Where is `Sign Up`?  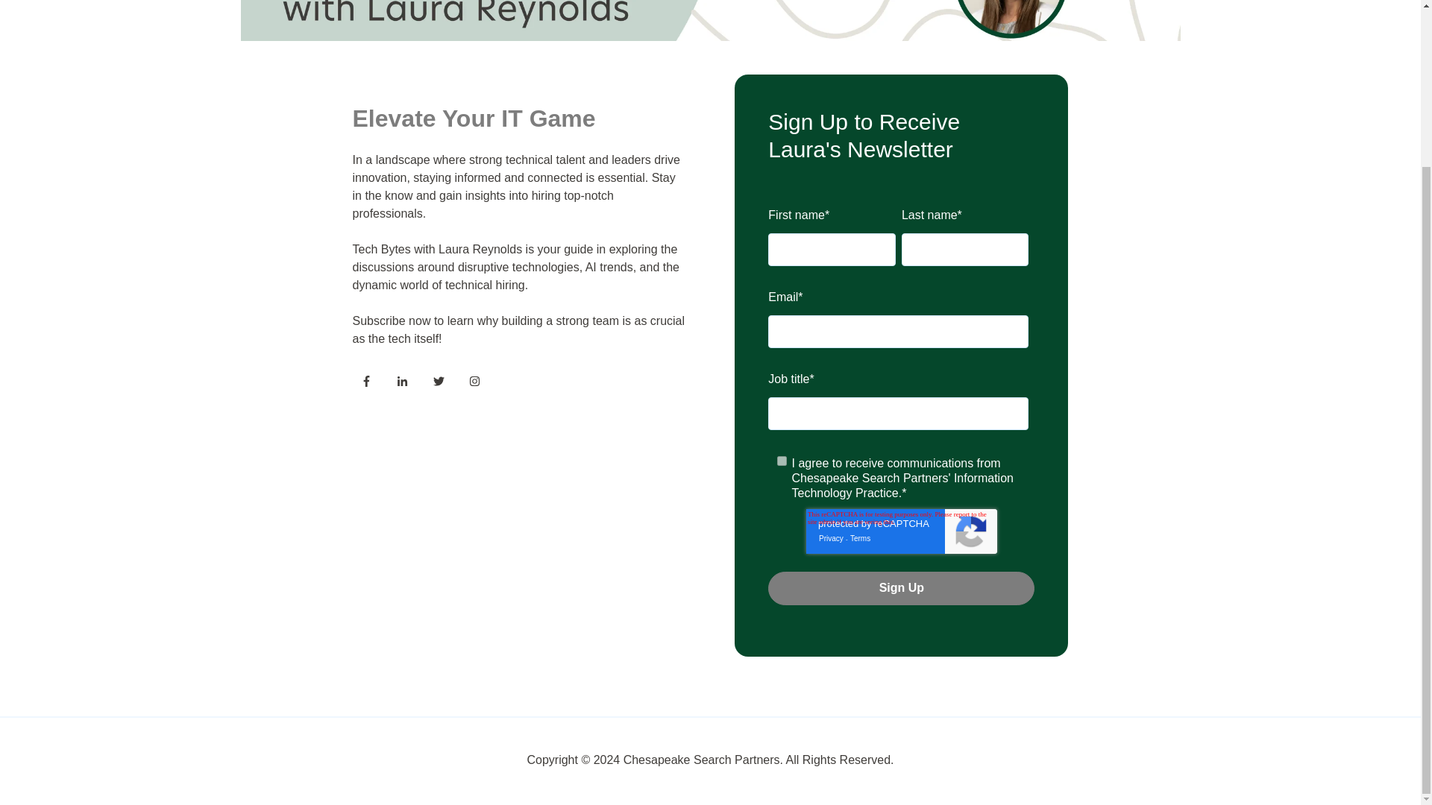 Sign Up is located at coordinates (901, 587).